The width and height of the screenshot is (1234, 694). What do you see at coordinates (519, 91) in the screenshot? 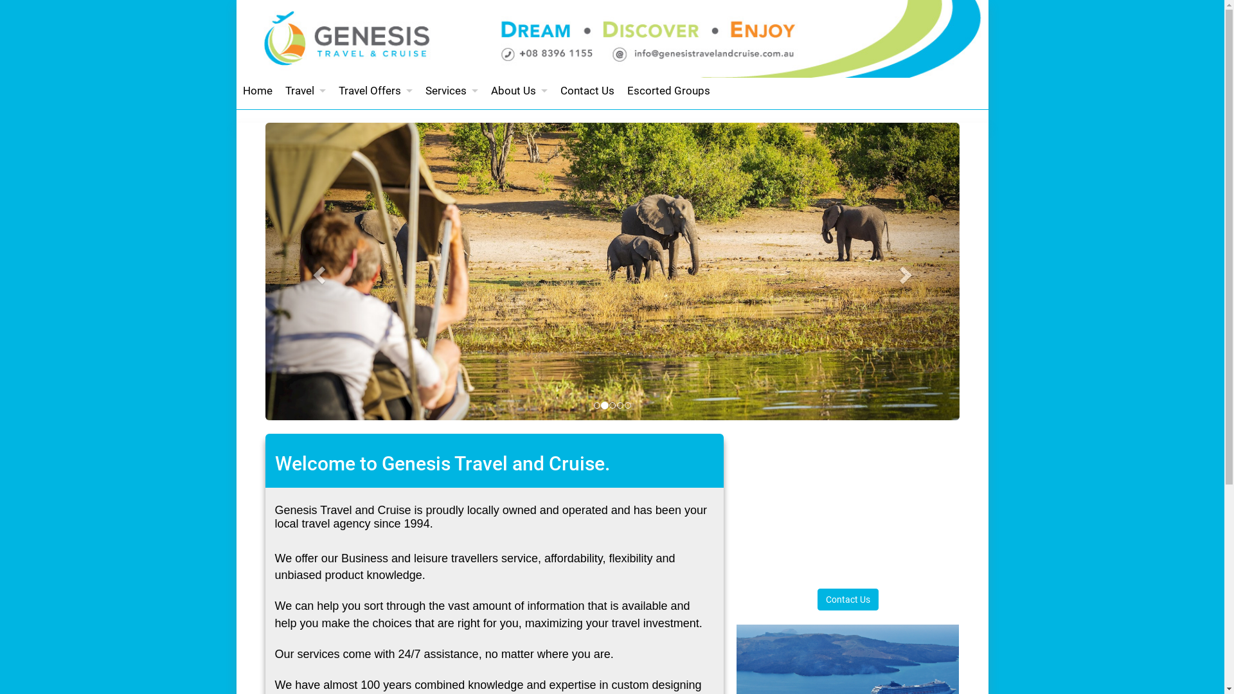
I see `About Us` at bounding box center [519, 91].